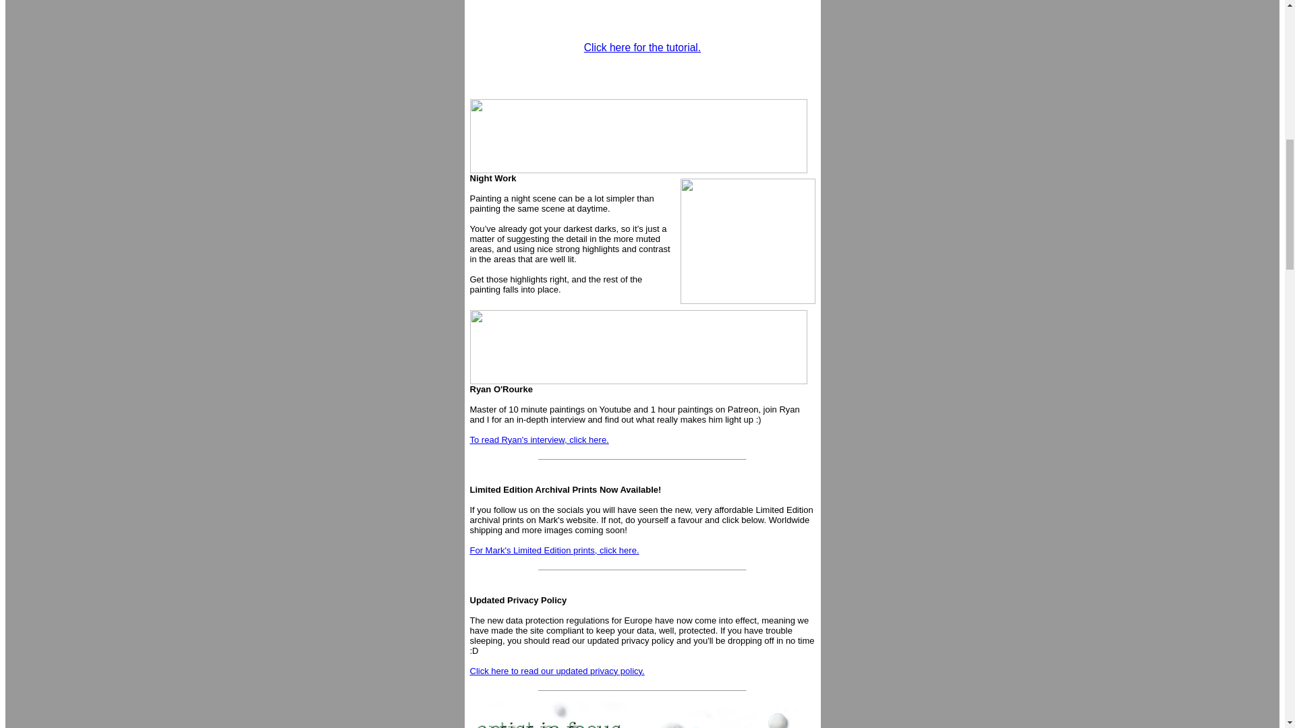 The height and width of the screenshot is (728, 1295). Describe the element at coordinates (538, 439) in the screenshot. I see `To read Ryan's interview, click here.` at that location.